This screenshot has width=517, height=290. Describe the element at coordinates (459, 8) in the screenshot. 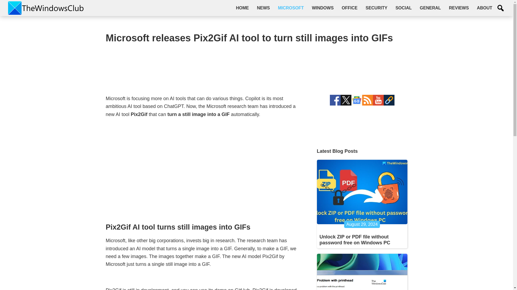

I see `REVIEWS` at that location.